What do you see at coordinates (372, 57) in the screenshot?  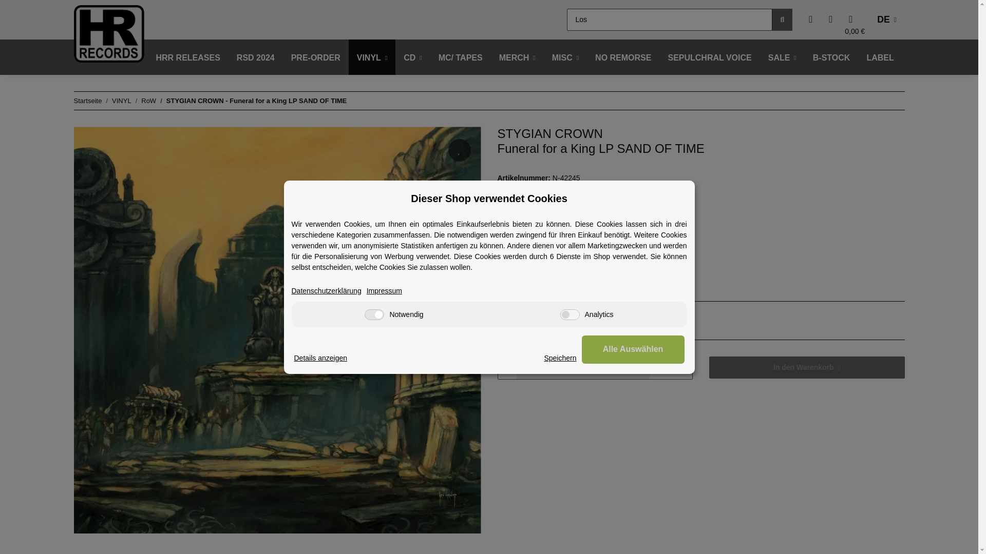 I see `VINYL` at bounding box center [372, 57].